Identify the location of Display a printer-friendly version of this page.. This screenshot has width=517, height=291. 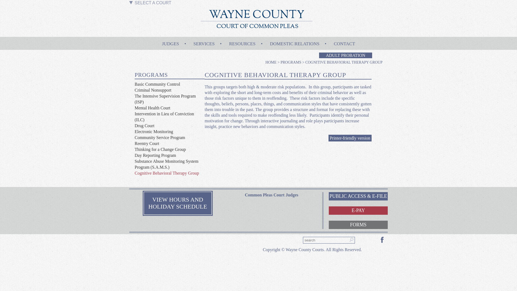
(350, 138).